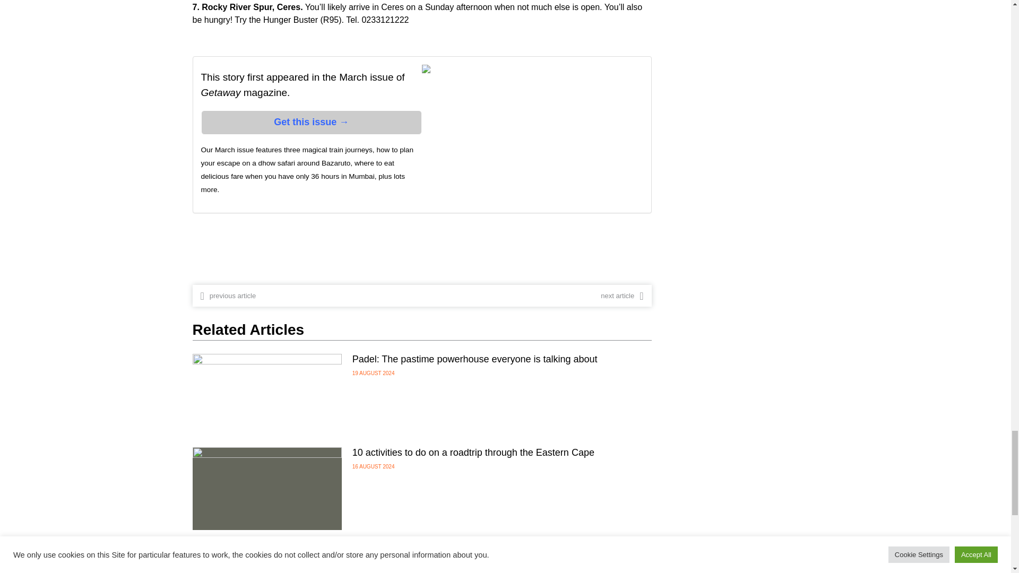 Image resolution: width=1019 pixels, height=573 pixels. What do you see at coordinates (266, 395) in the screenshot?
I see `Padel: The pastime powerhouse everyone is talking about` at bounding box center [266, 395].